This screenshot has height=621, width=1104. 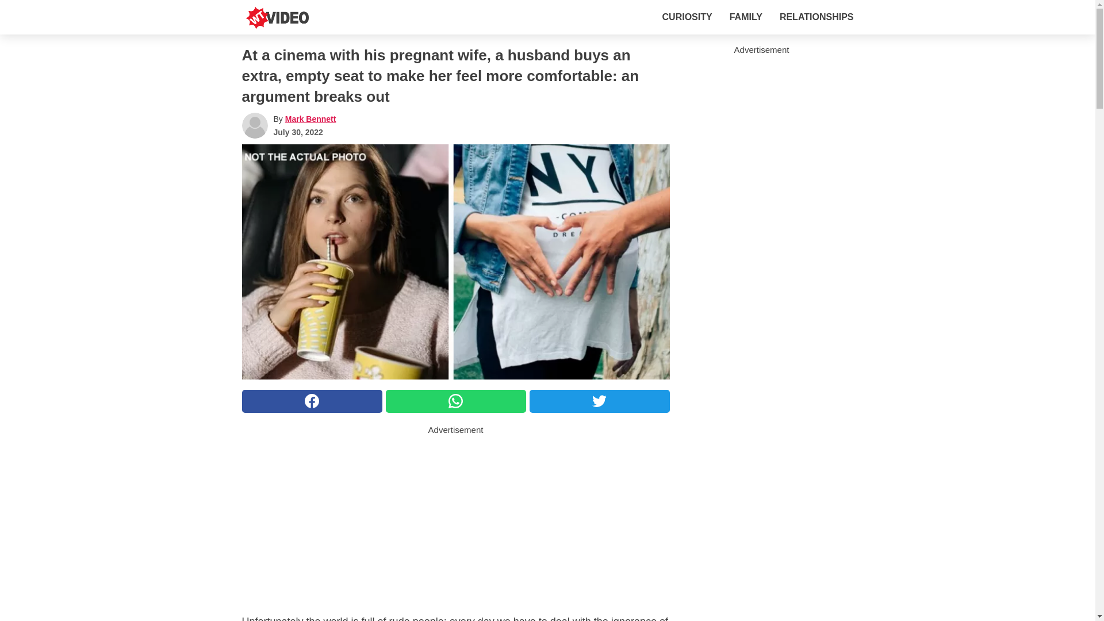 I want to click on FAMILY, so click(x=746, y=17).